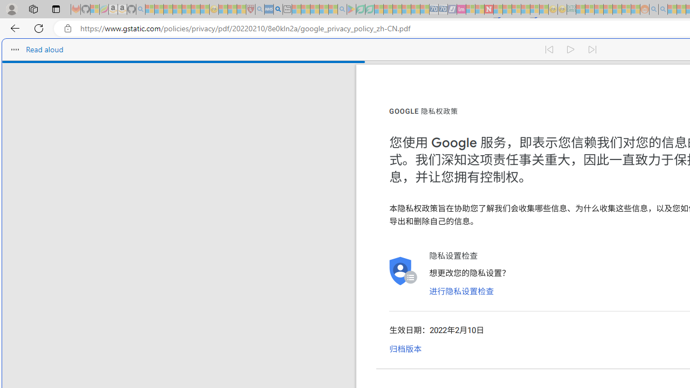  What do you see at coordinates (187, 10) in the screenshot?
I see `New Report Confirms 2023 Was Record Hot | Watch - Sleeping` at bounding box center [187, 10].